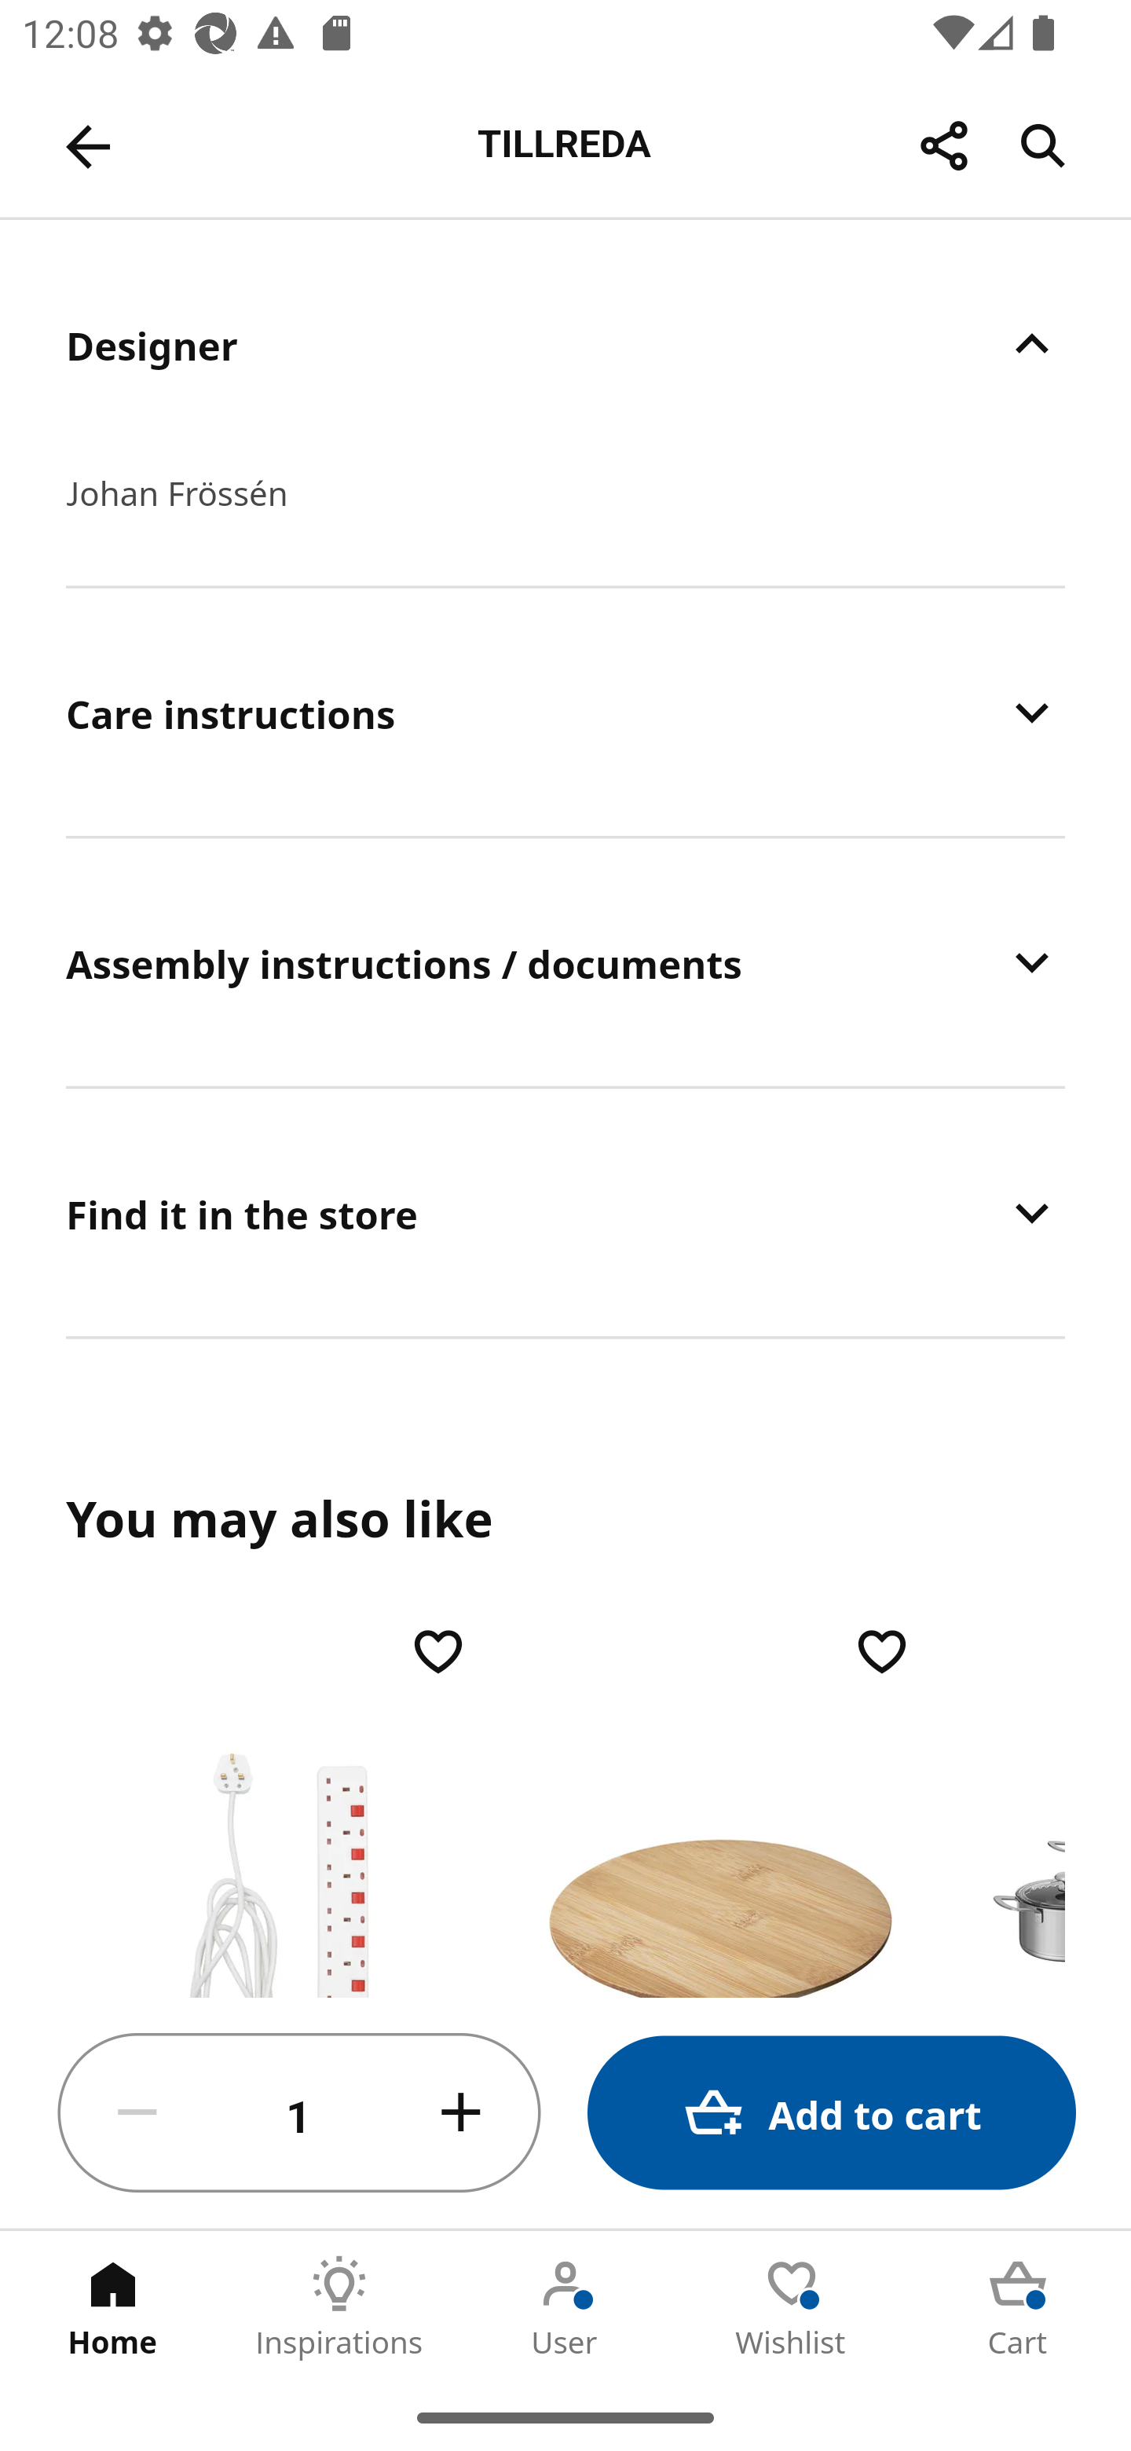 This screenshot has width=1131, height=2451. Describe the element at coordinates (831, 2113) in the screenshot. I see `Add to cart` at that location.